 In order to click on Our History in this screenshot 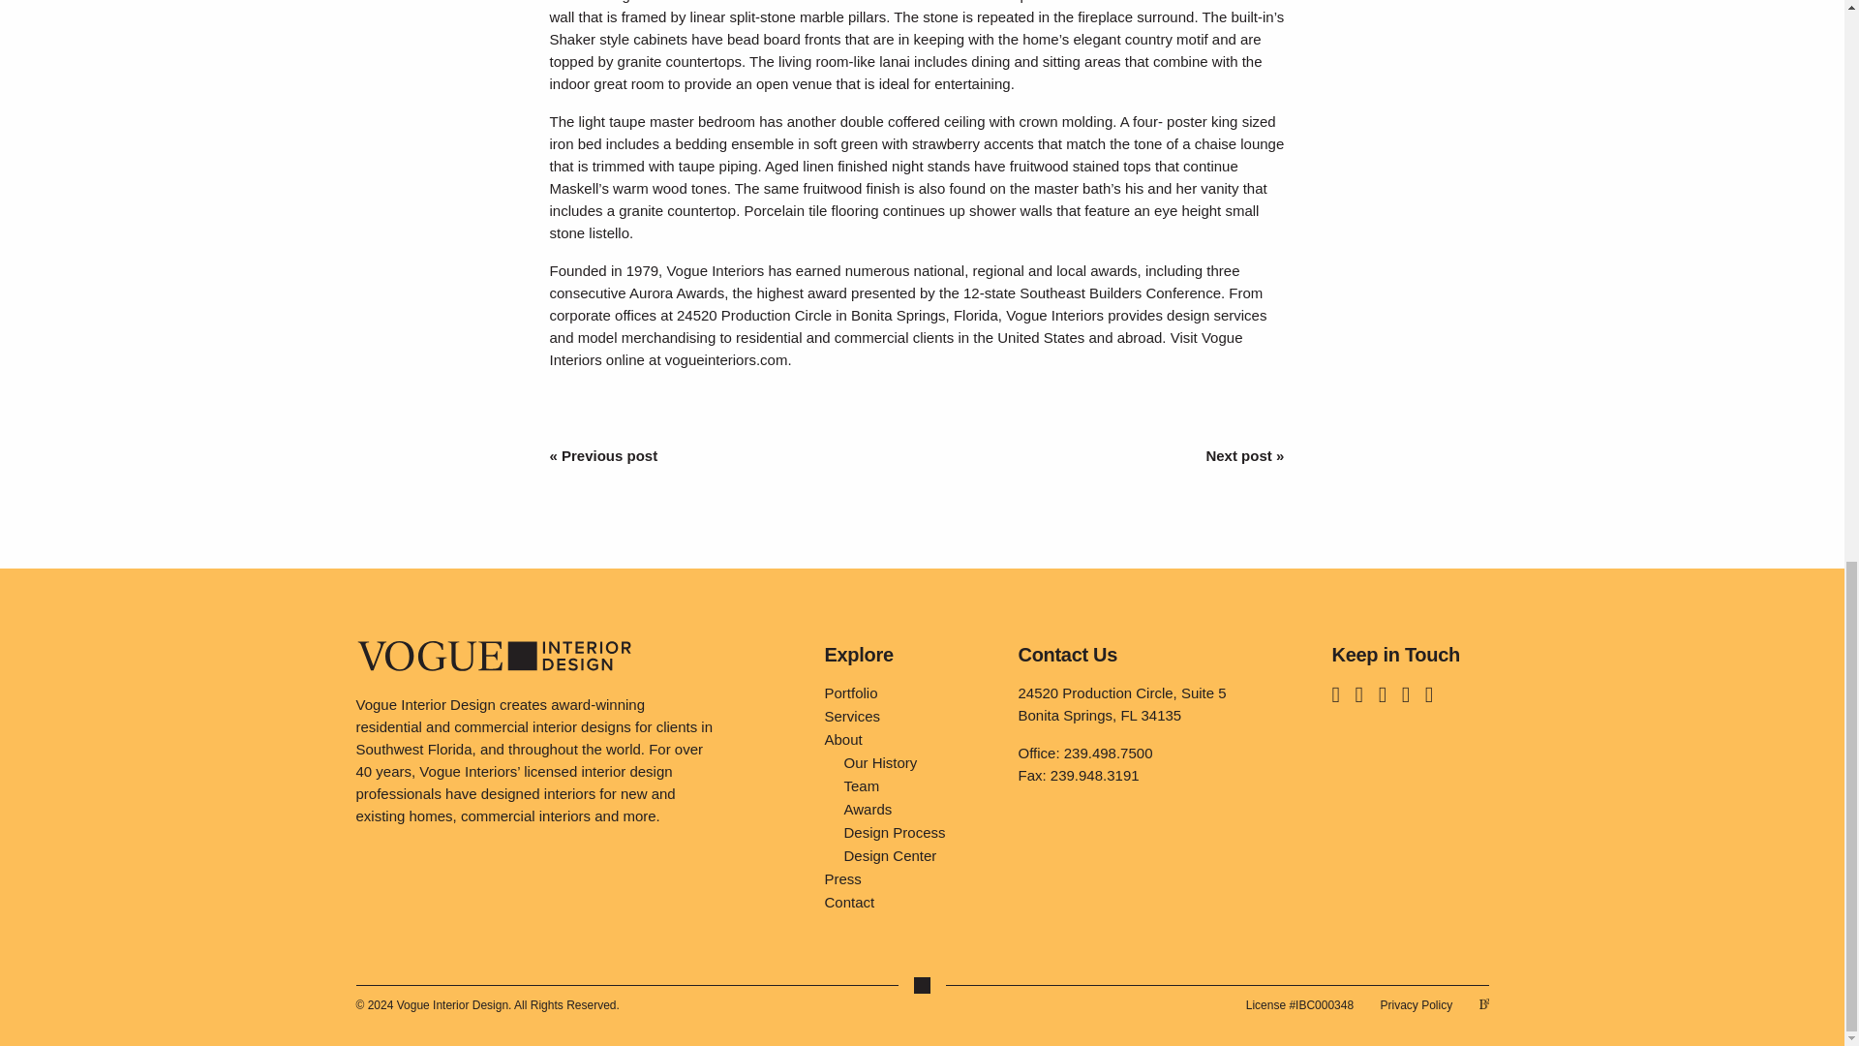, I will do `click(916, 763)`.